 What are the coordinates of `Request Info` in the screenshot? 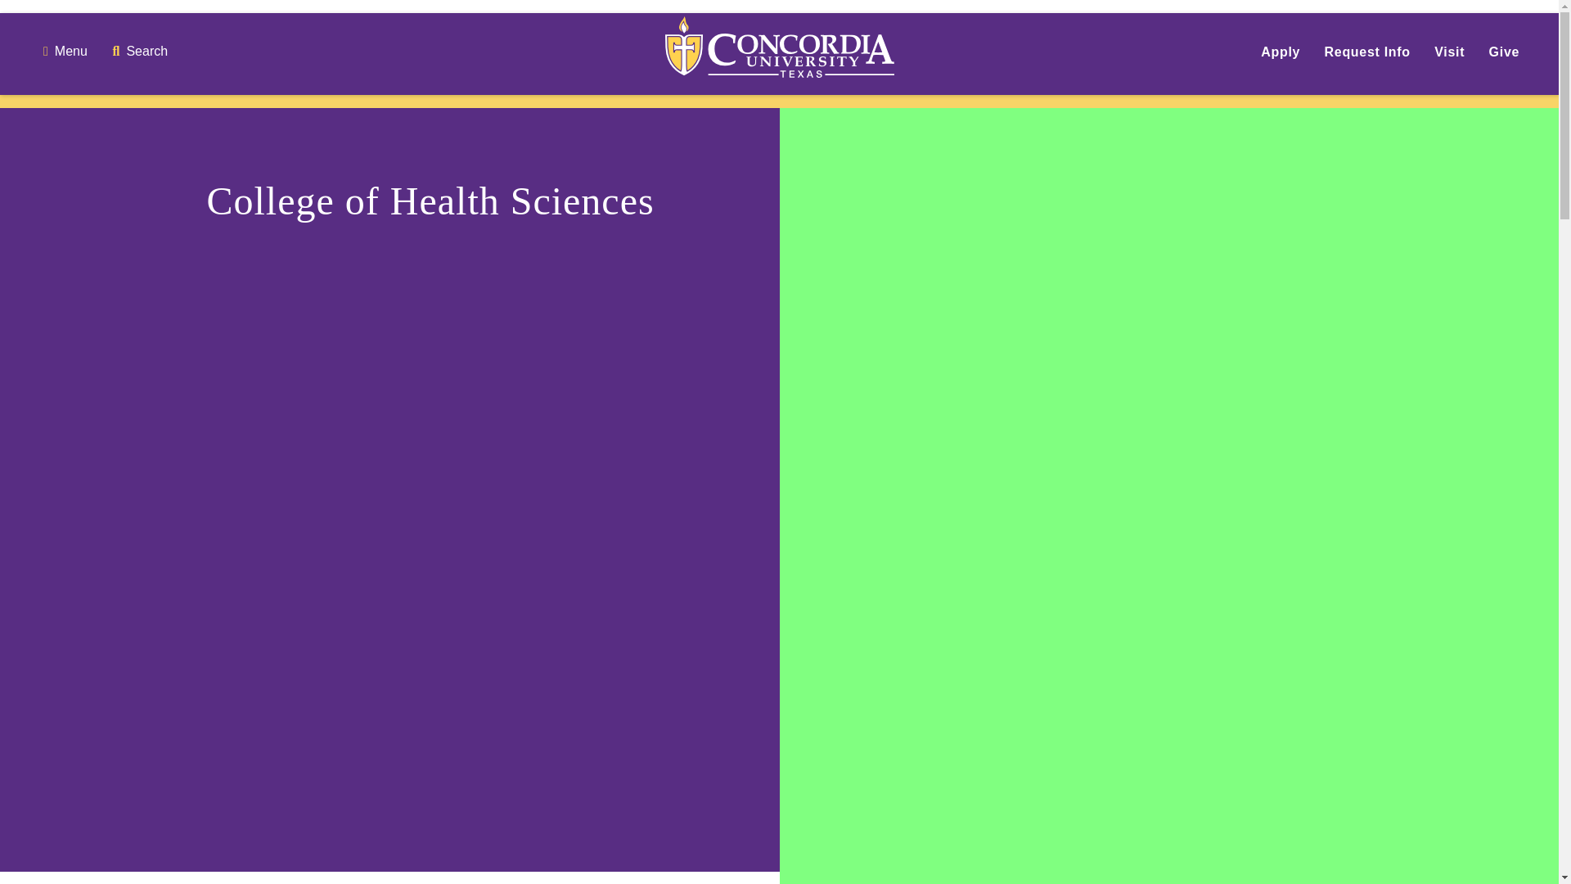 It's located at (1367, 52).